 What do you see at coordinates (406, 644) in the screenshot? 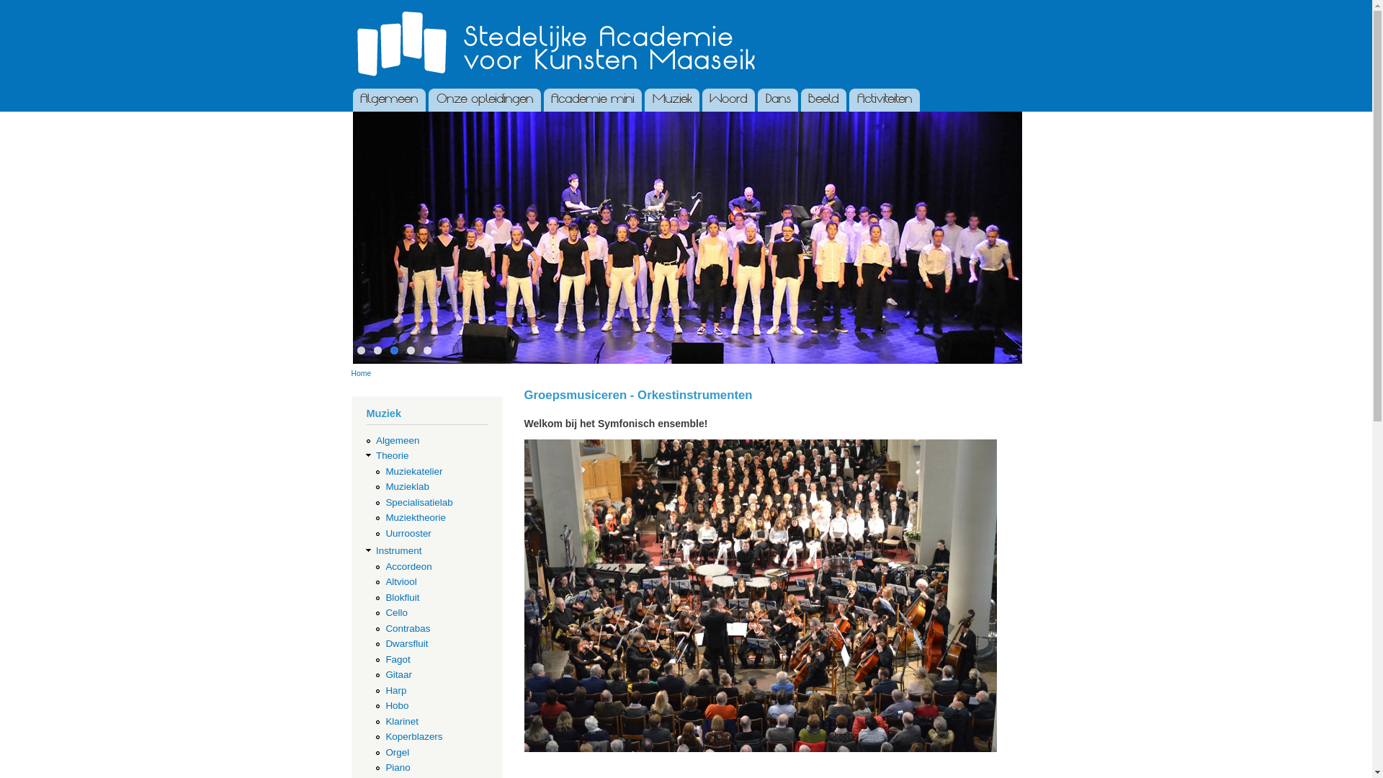
I see `Dwarsfluit` at bounding box center [406, 644].